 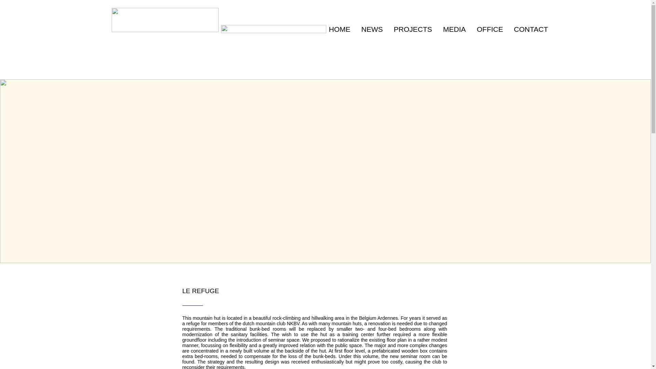 I want to click on NEWS, so click(x=372, y=29).